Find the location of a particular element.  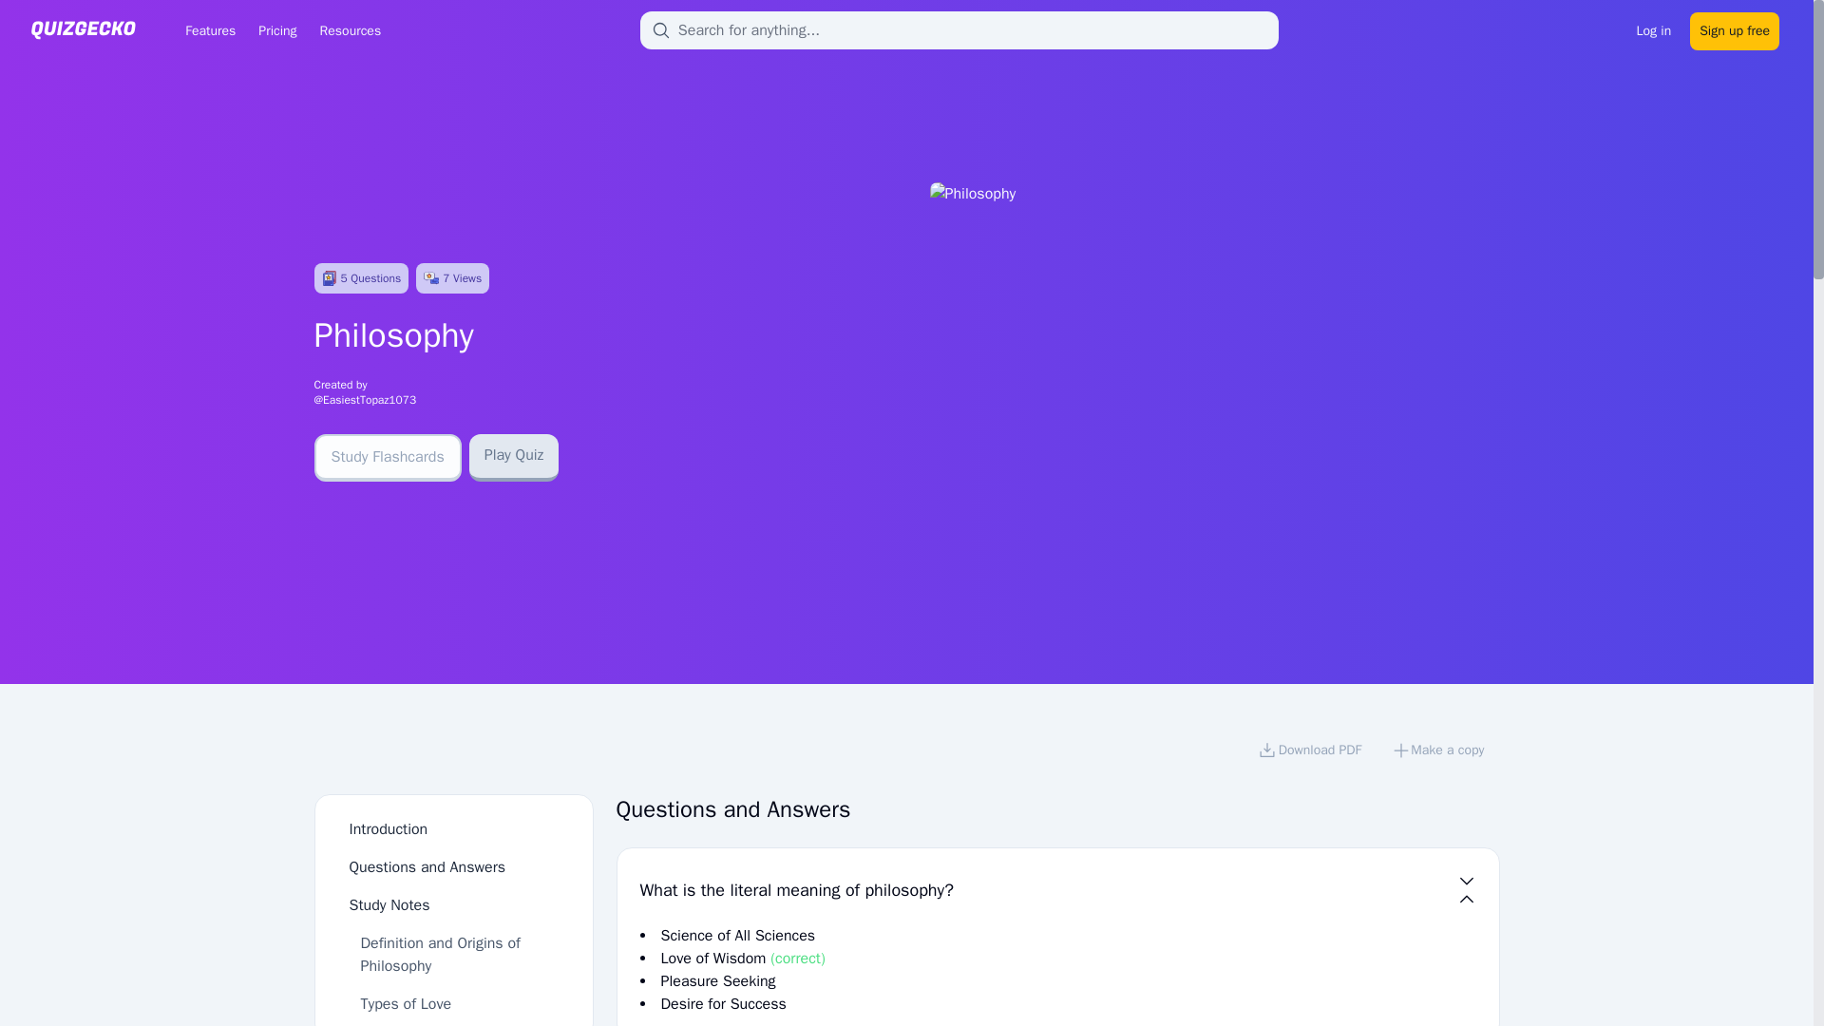

Study Flashcards is located at coordinates (388, 457).